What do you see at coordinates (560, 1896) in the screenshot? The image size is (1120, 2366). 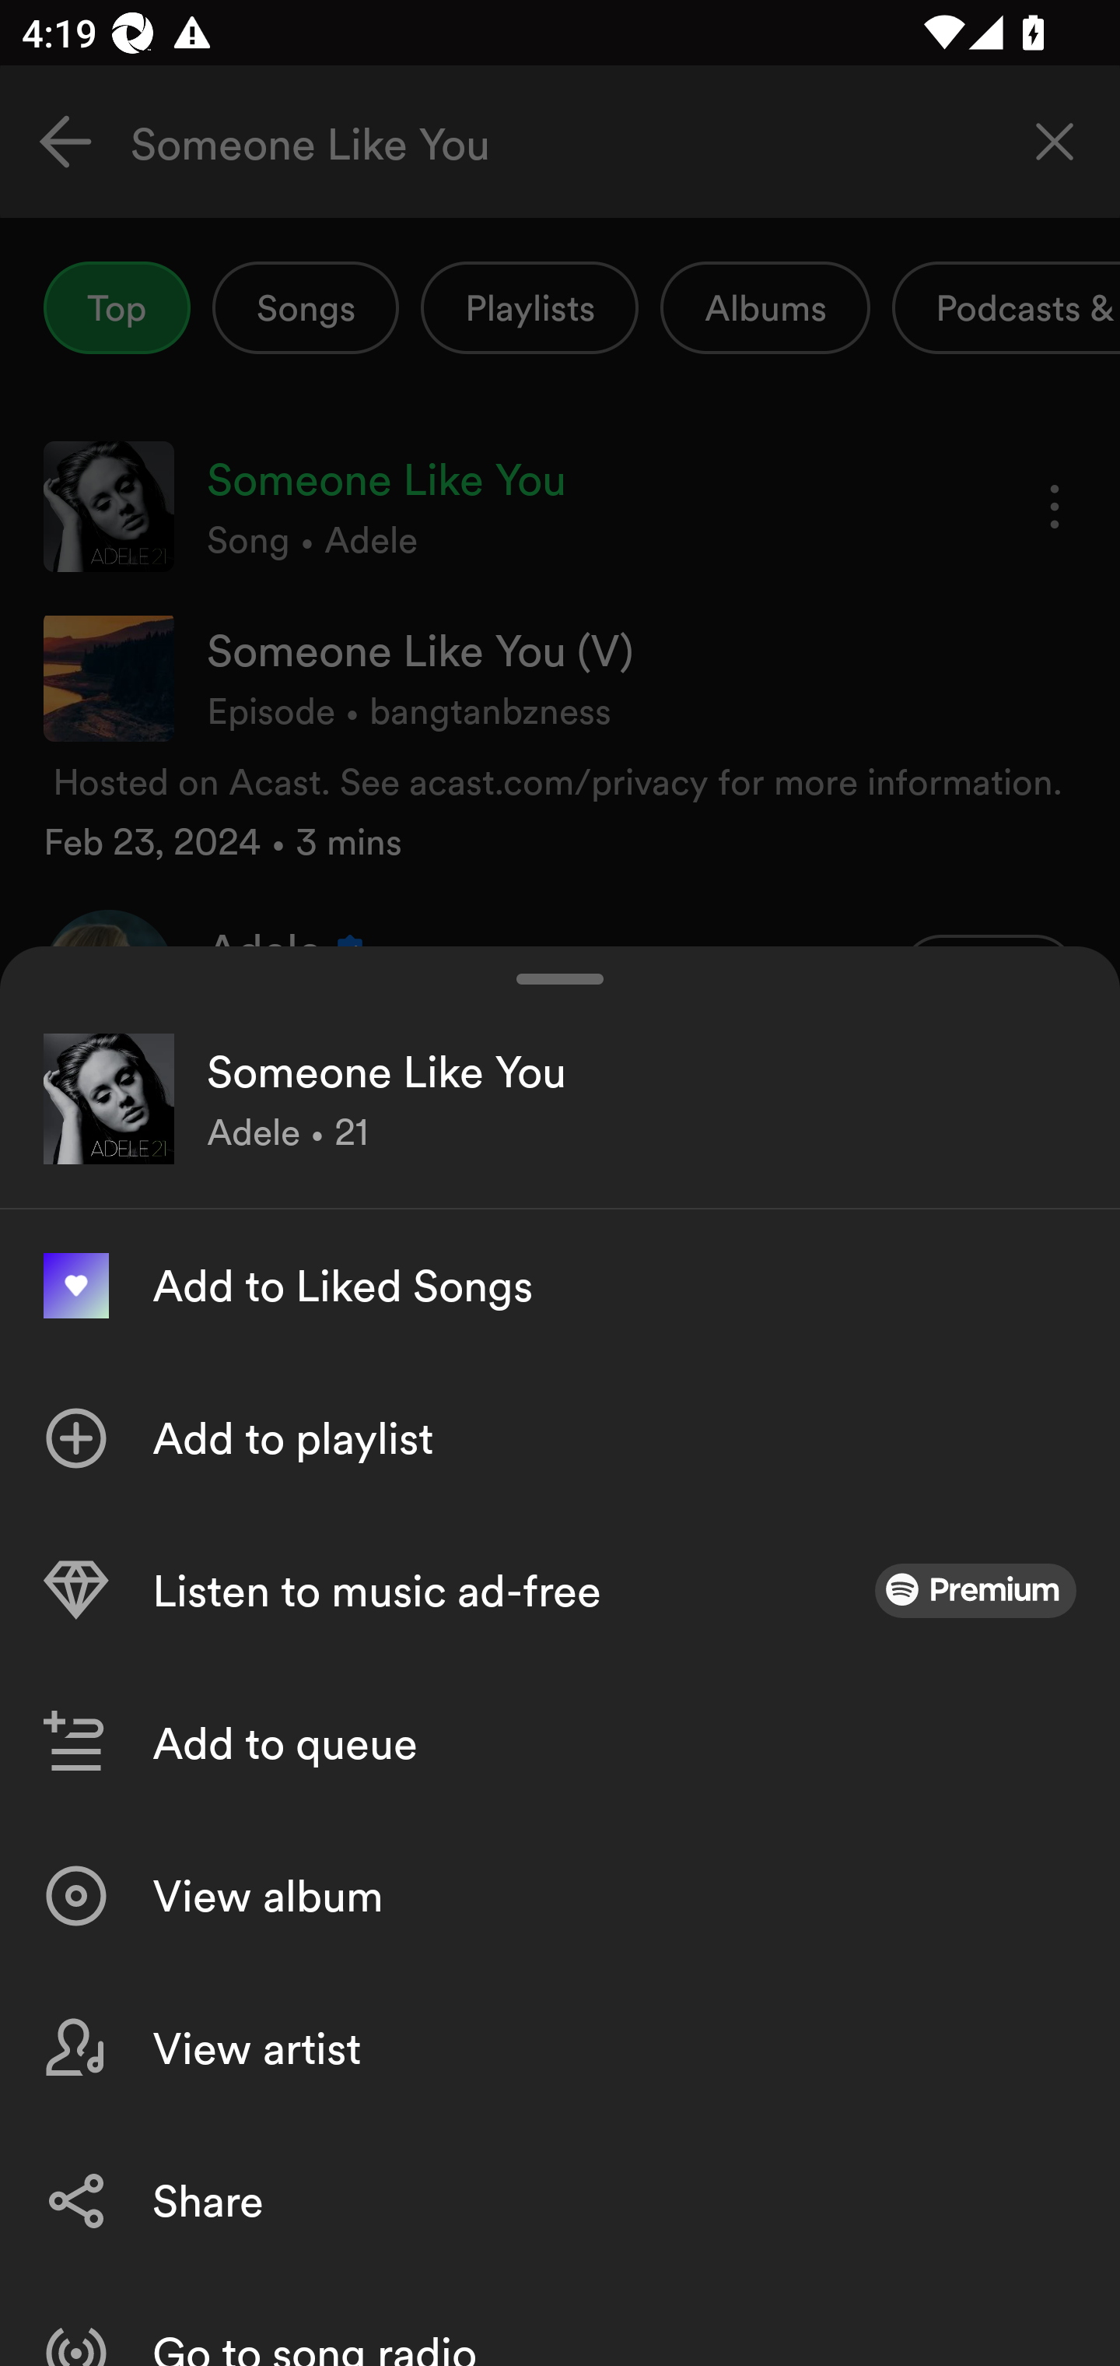 I see `View album` at bounding box center [560, 1896].